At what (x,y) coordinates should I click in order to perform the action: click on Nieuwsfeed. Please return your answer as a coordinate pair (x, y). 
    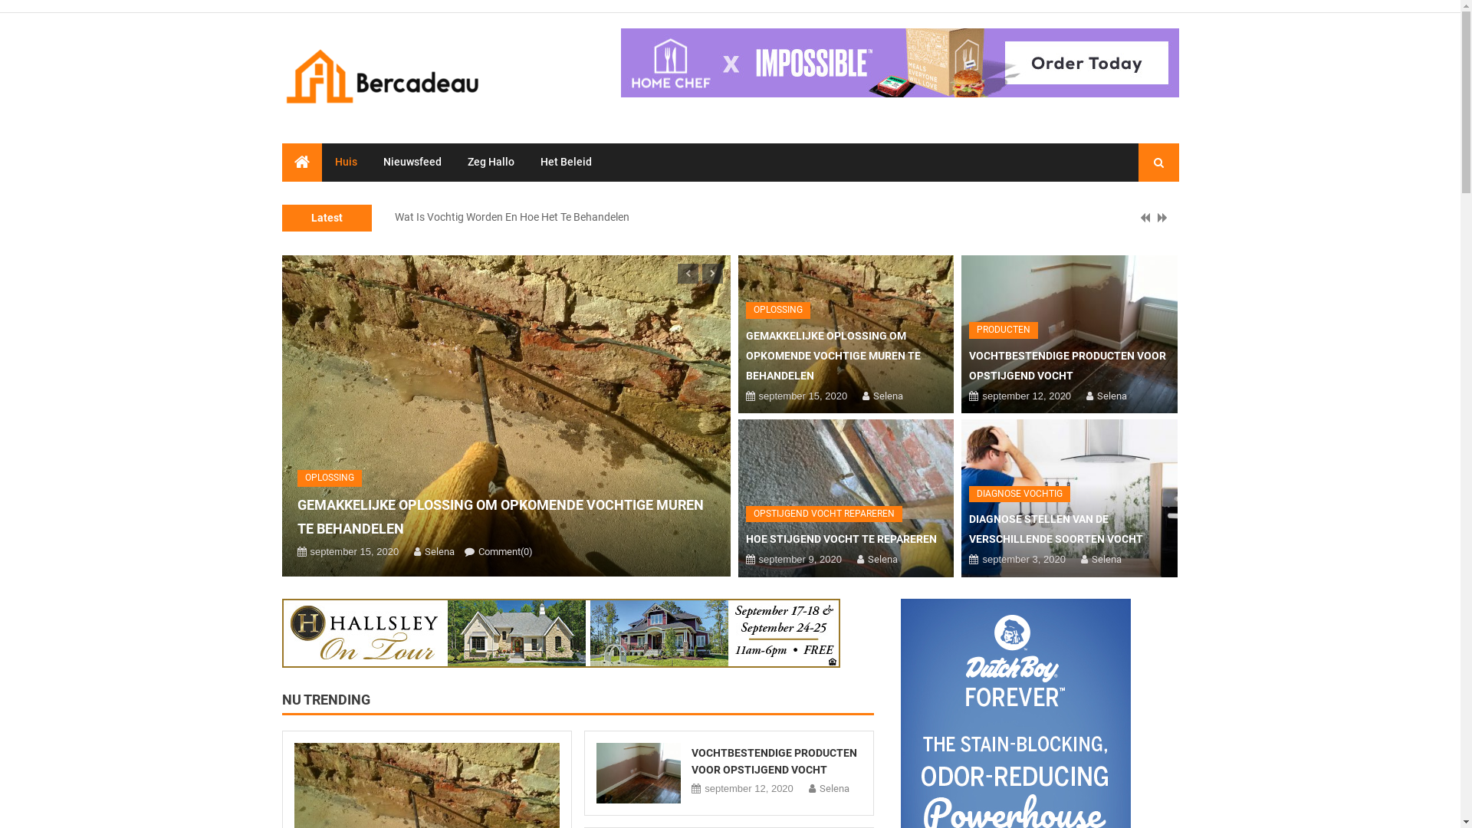
    Looking at the image, I should click on (412, 161).